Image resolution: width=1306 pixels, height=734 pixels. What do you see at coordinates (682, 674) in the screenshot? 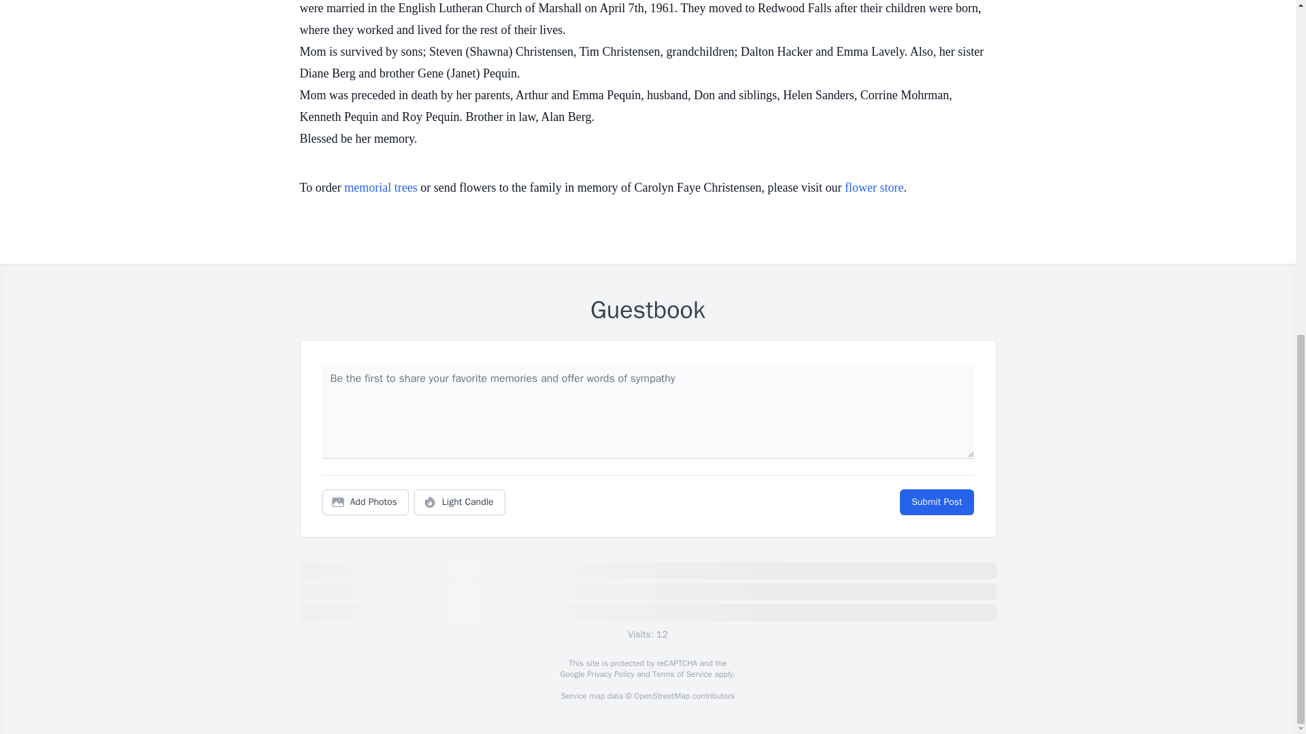
I see `Terms of Service` at bounding box center [682, 674].